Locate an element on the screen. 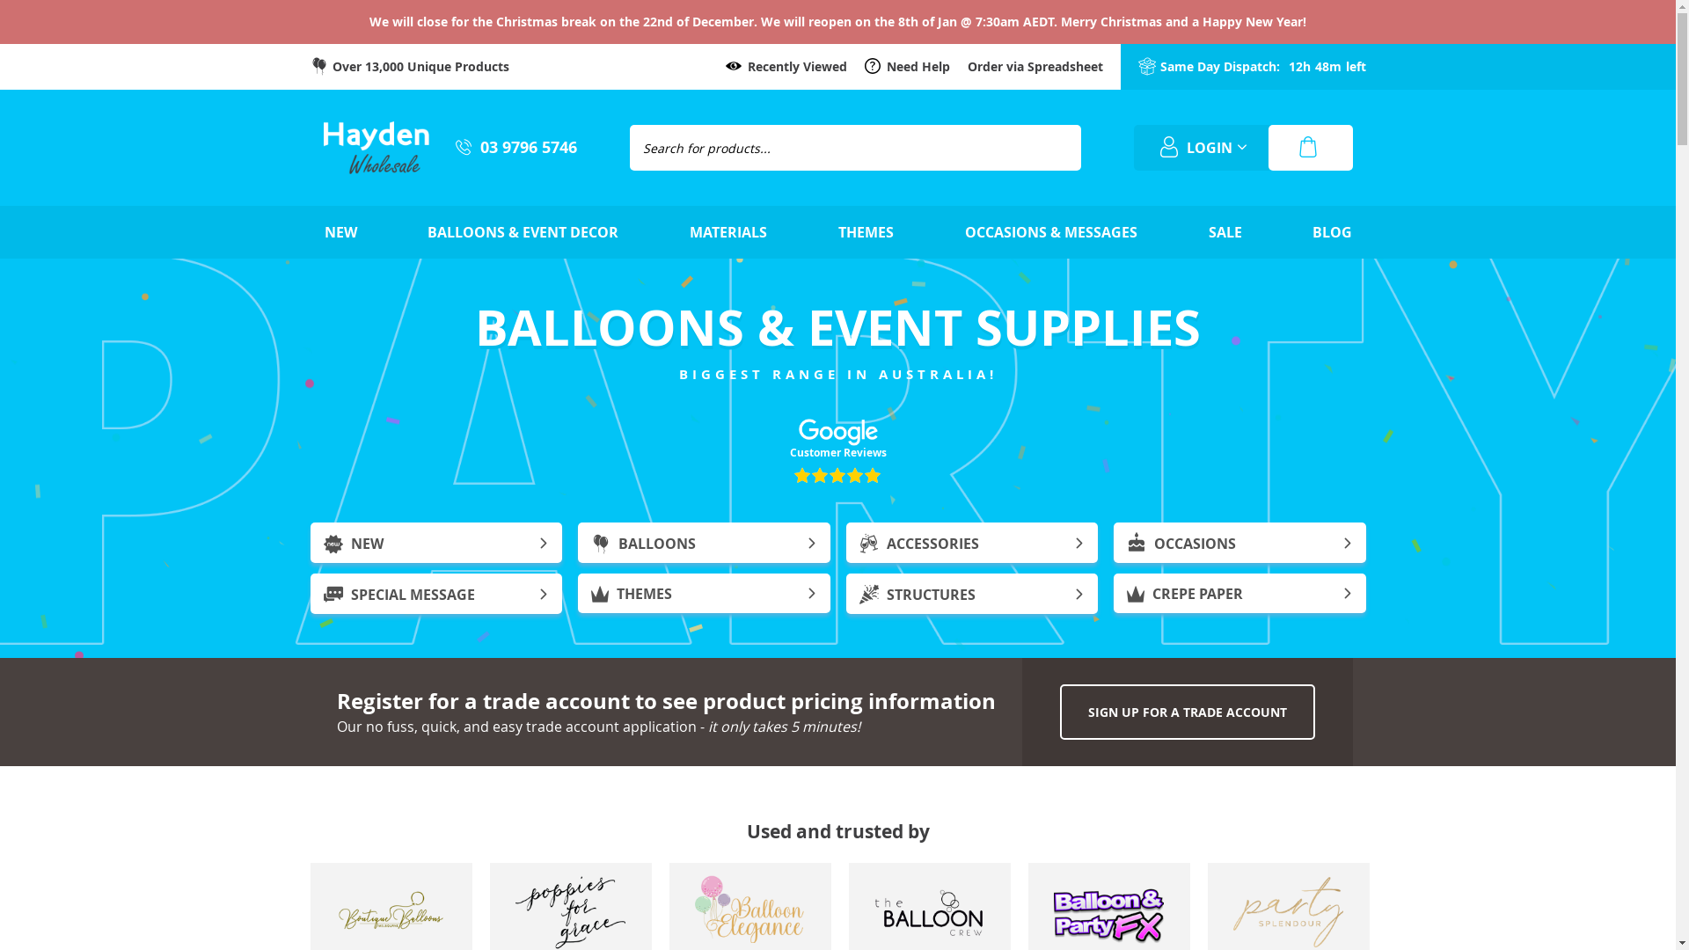 This screenshot has height=950, width=1689. NEW is located at coordinates (341, 232).